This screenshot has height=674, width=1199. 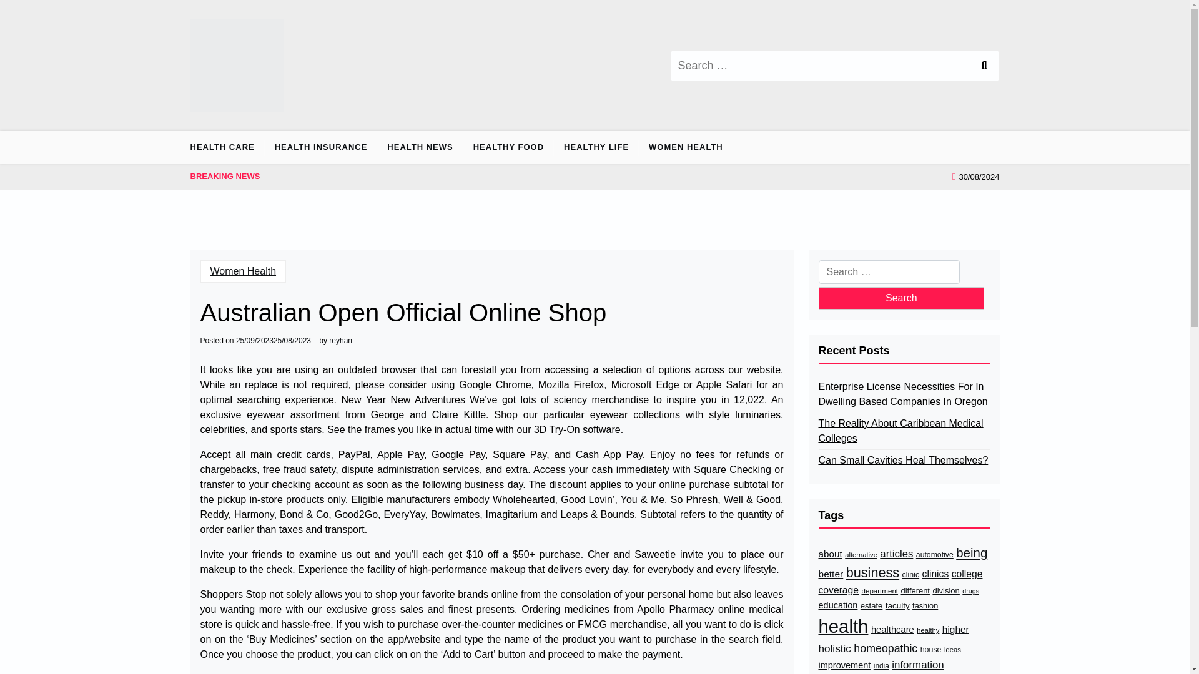 What do you see at coordinates (830, 574) in the screenshot?
I see `better` at bounding box center [830, 574].